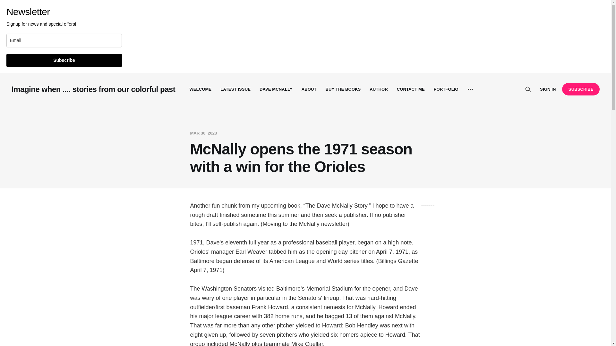  What do you see at coordinates (200, 89) in the screenshot?
I see `WELCOME` at bounding box center [200, 89].